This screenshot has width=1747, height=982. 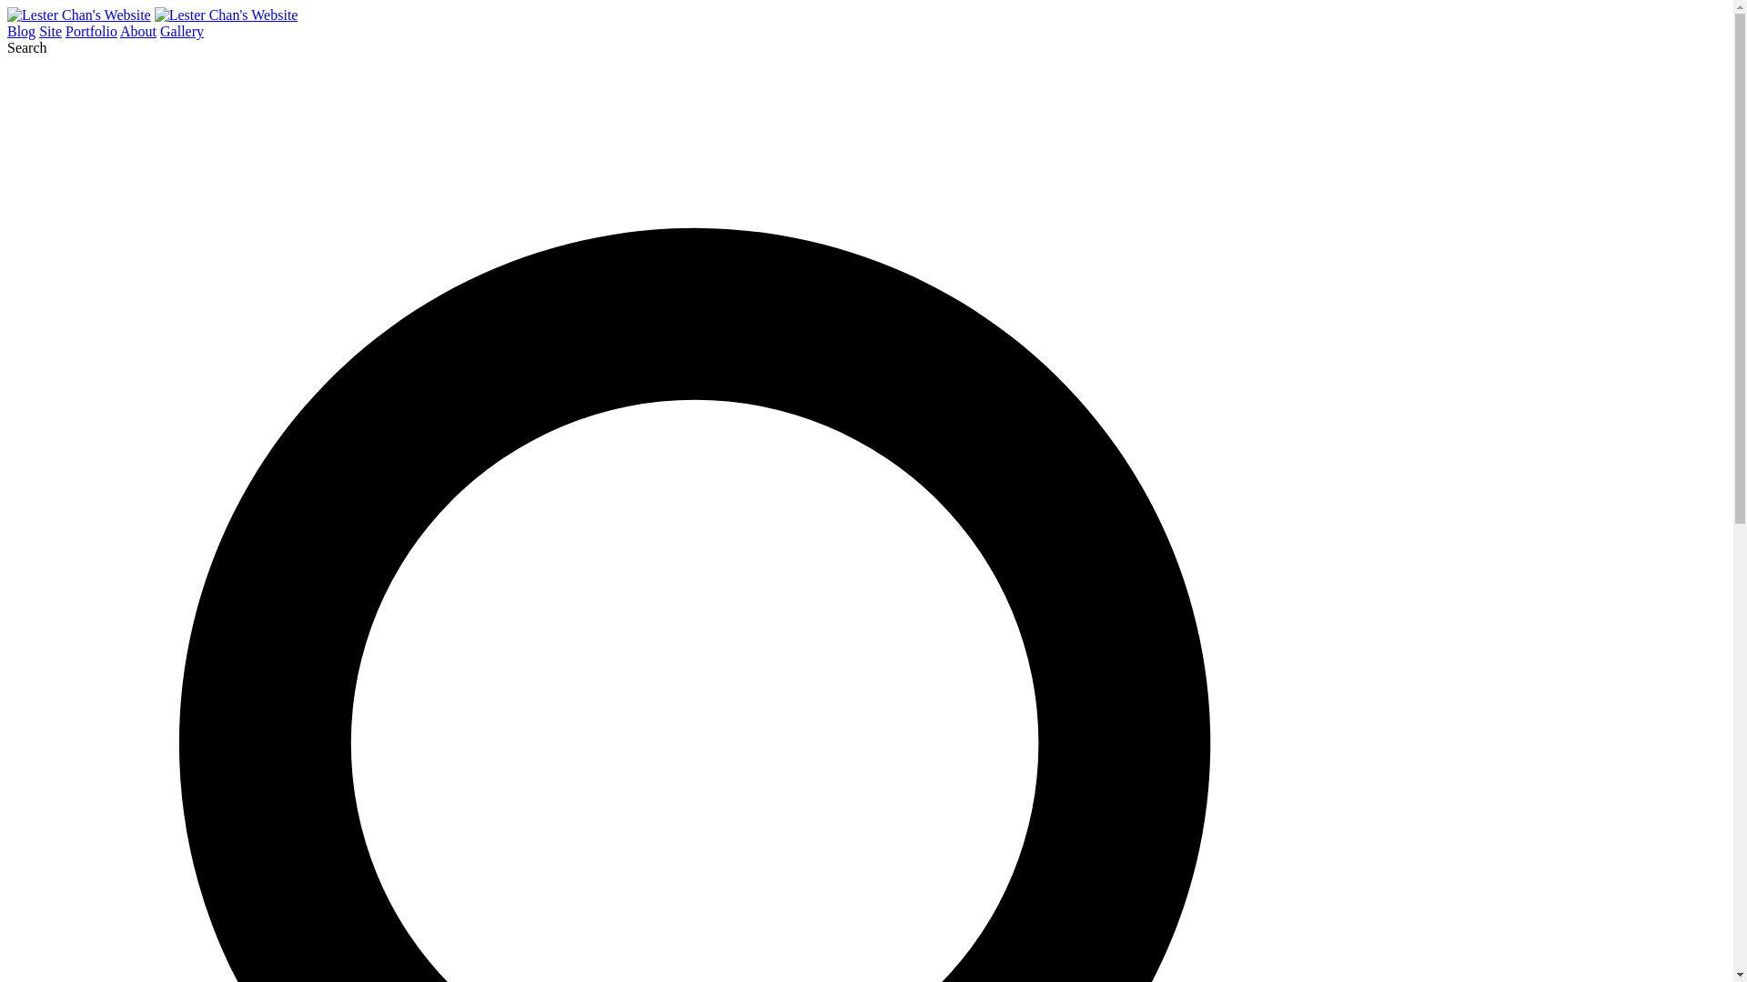 What do you see at coordinates (78, 15) in the screenshot?
I see `Lester Chan's Website` at bounding box center [78, 15].